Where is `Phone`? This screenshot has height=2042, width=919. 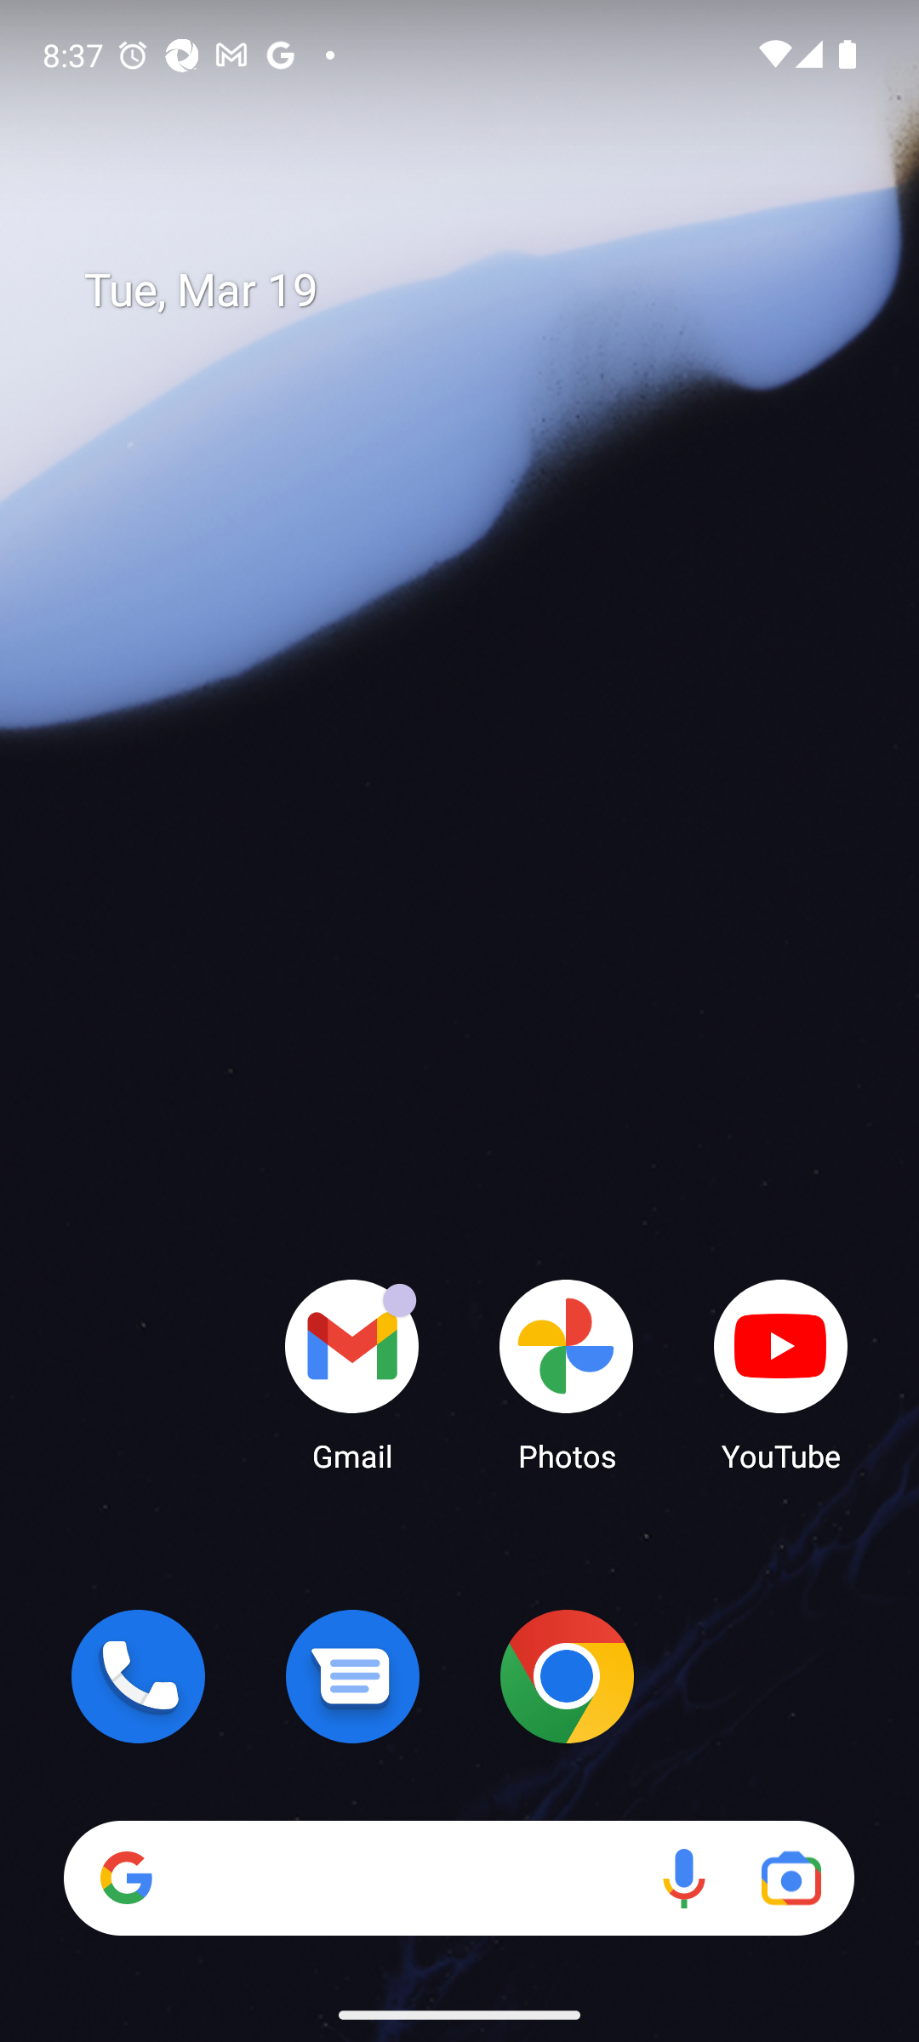 Phone is located at coordinates (138, 1676).